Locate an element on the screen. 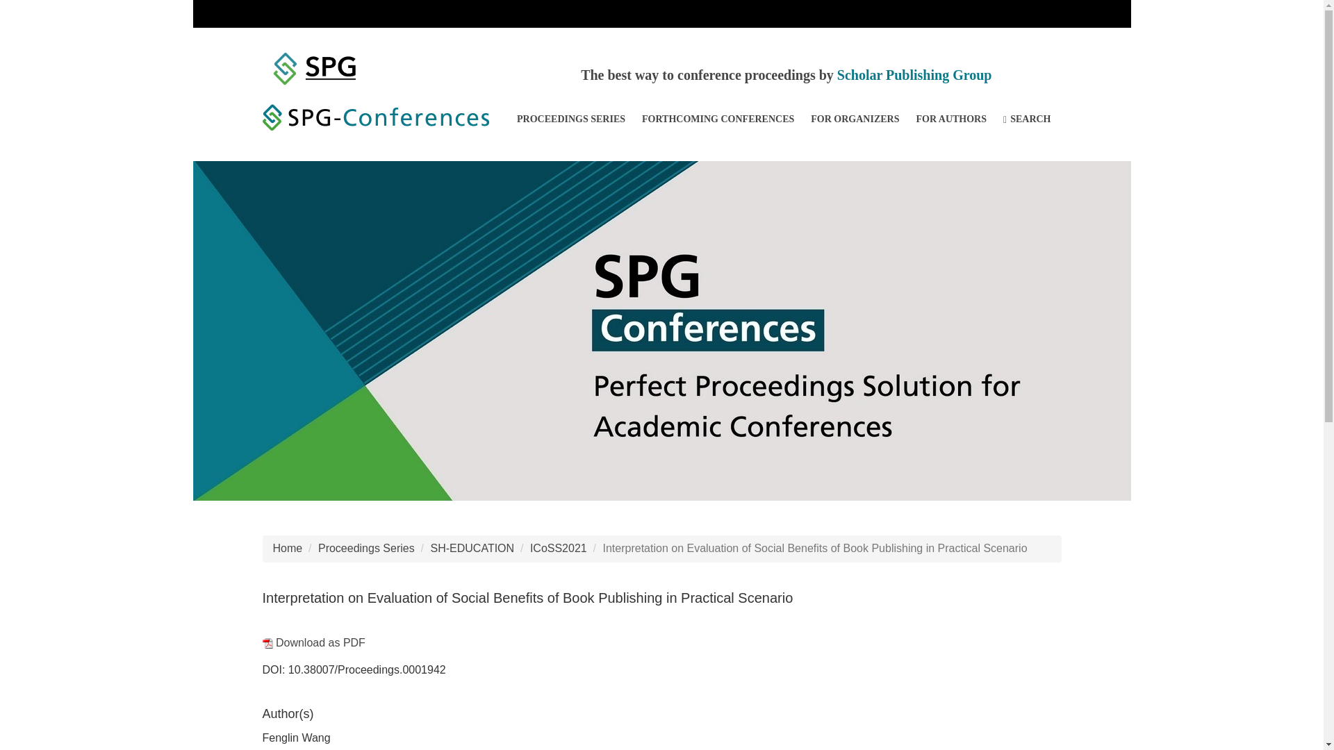 This screenshot has height=750, width=1334. Download as PDF is located at coordinates (314, 642).